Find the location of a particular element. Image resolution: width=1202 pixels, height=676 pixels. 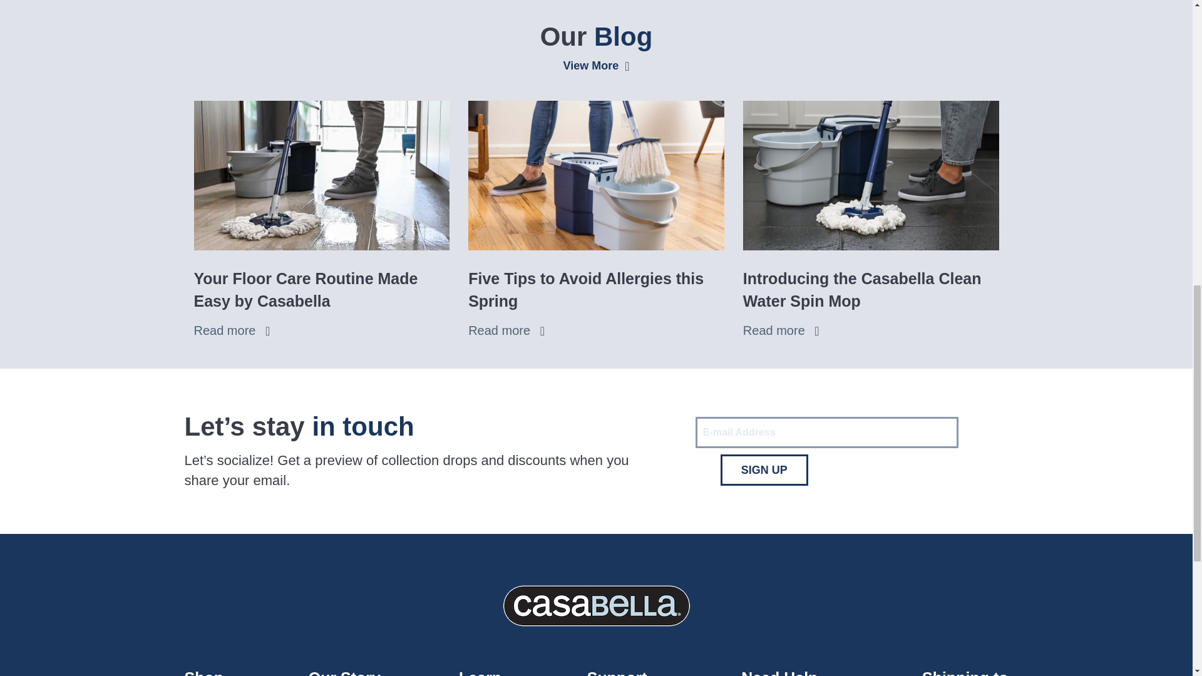

Five Tips to Avoid Allergies this Spring is located at coordinates (596, 175).